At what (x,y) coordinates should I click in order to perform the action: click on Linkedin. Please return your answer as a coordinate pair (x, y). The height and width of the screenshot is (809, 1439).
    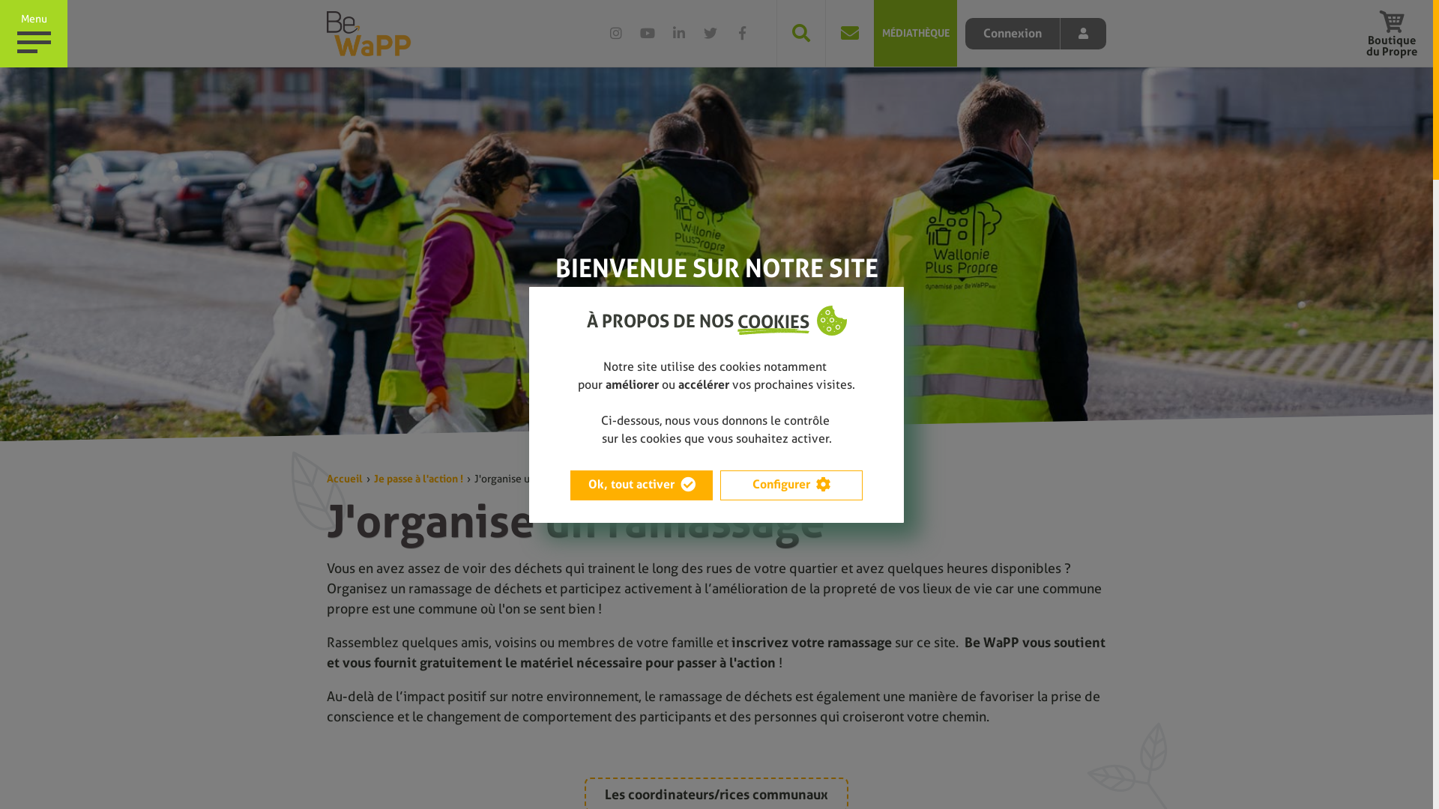
    Looking at the image, I should click on (679, 33).